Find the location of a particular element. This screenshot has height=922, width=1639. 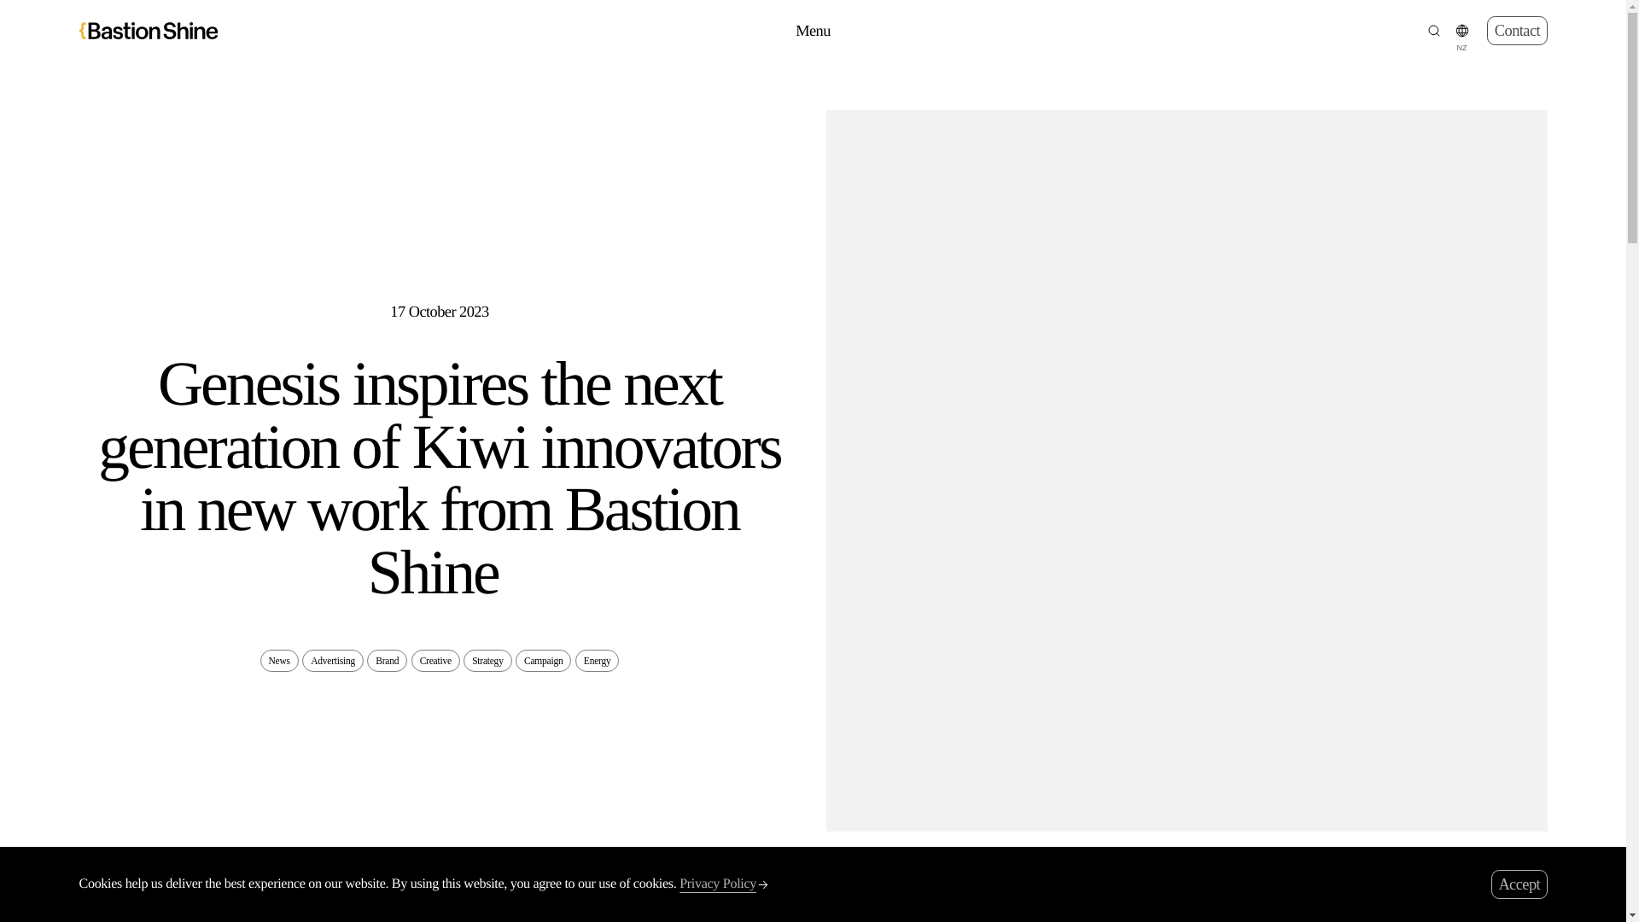

Campaign is located at coordinates (543, 661).